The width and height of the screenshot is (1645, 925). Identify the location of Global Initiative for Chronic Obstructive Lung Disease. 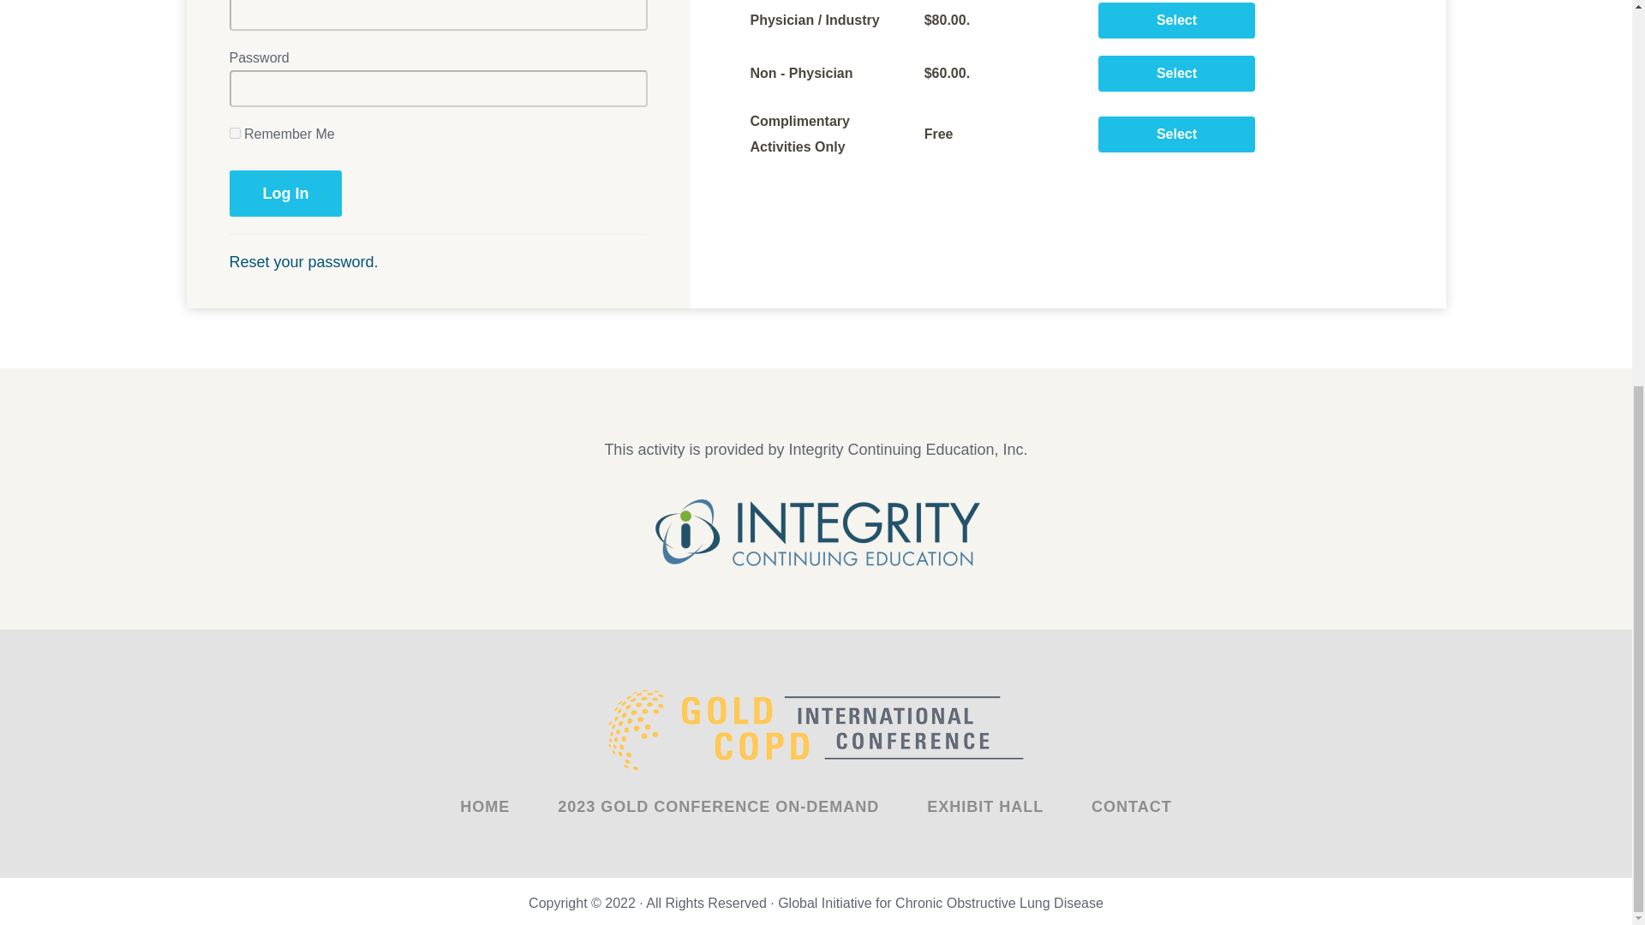
(941, 903).